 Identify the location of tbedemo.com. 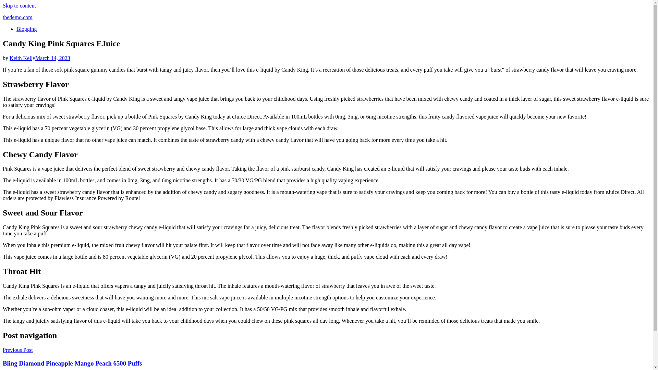
(17, 17).